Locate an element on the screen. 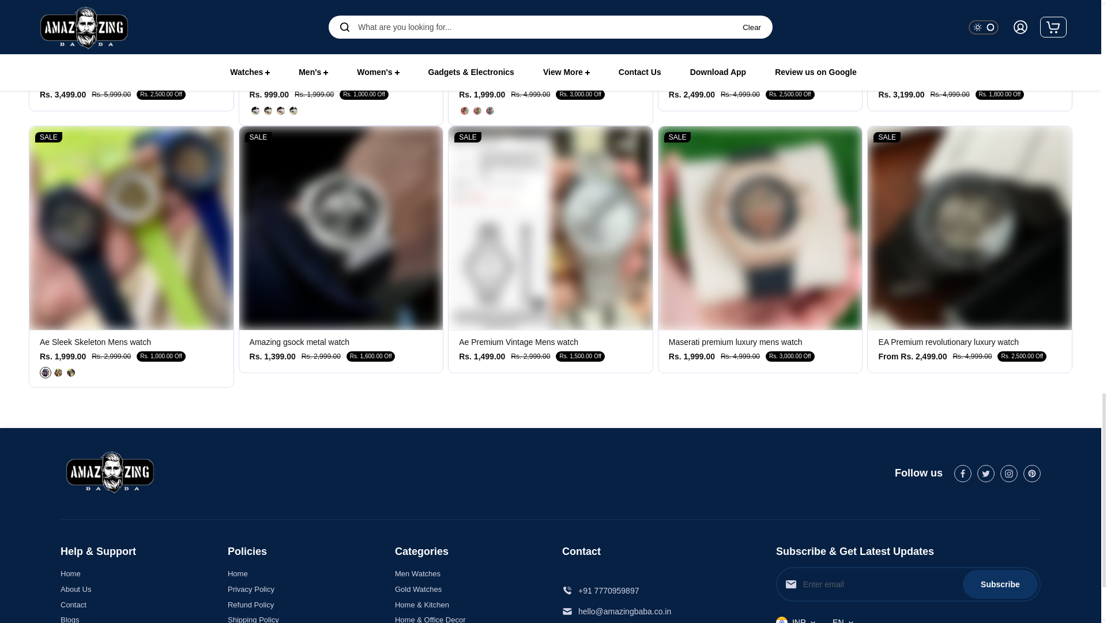 Image resolution: width=1107 pixels, height=623 pixels. D is located at coordinates (293, 111).